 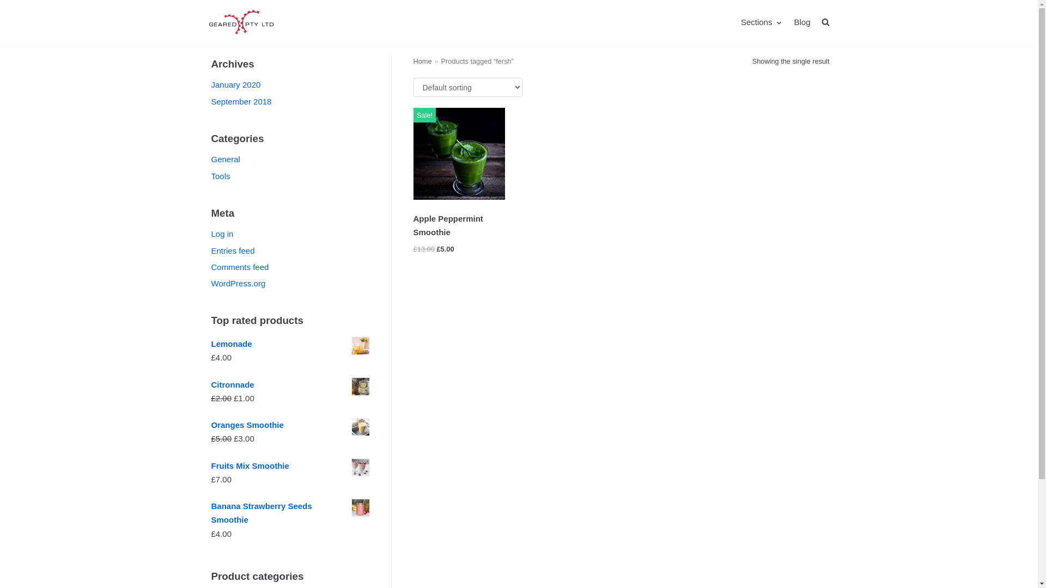 What do you see at coordinates (290, 465) in the screenshot?
I see `Fruits Mix Smoothie` at bounding box center [290, 465].